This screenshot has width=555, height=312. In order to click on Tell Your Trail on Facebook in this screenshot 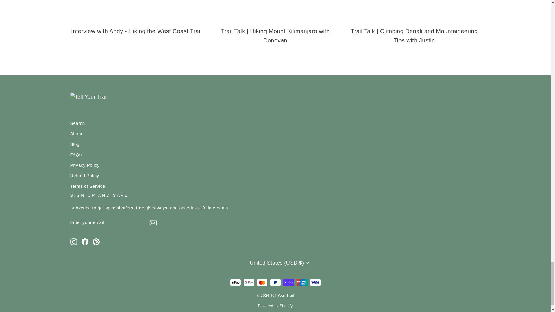, I will do `click(85, 242)`.